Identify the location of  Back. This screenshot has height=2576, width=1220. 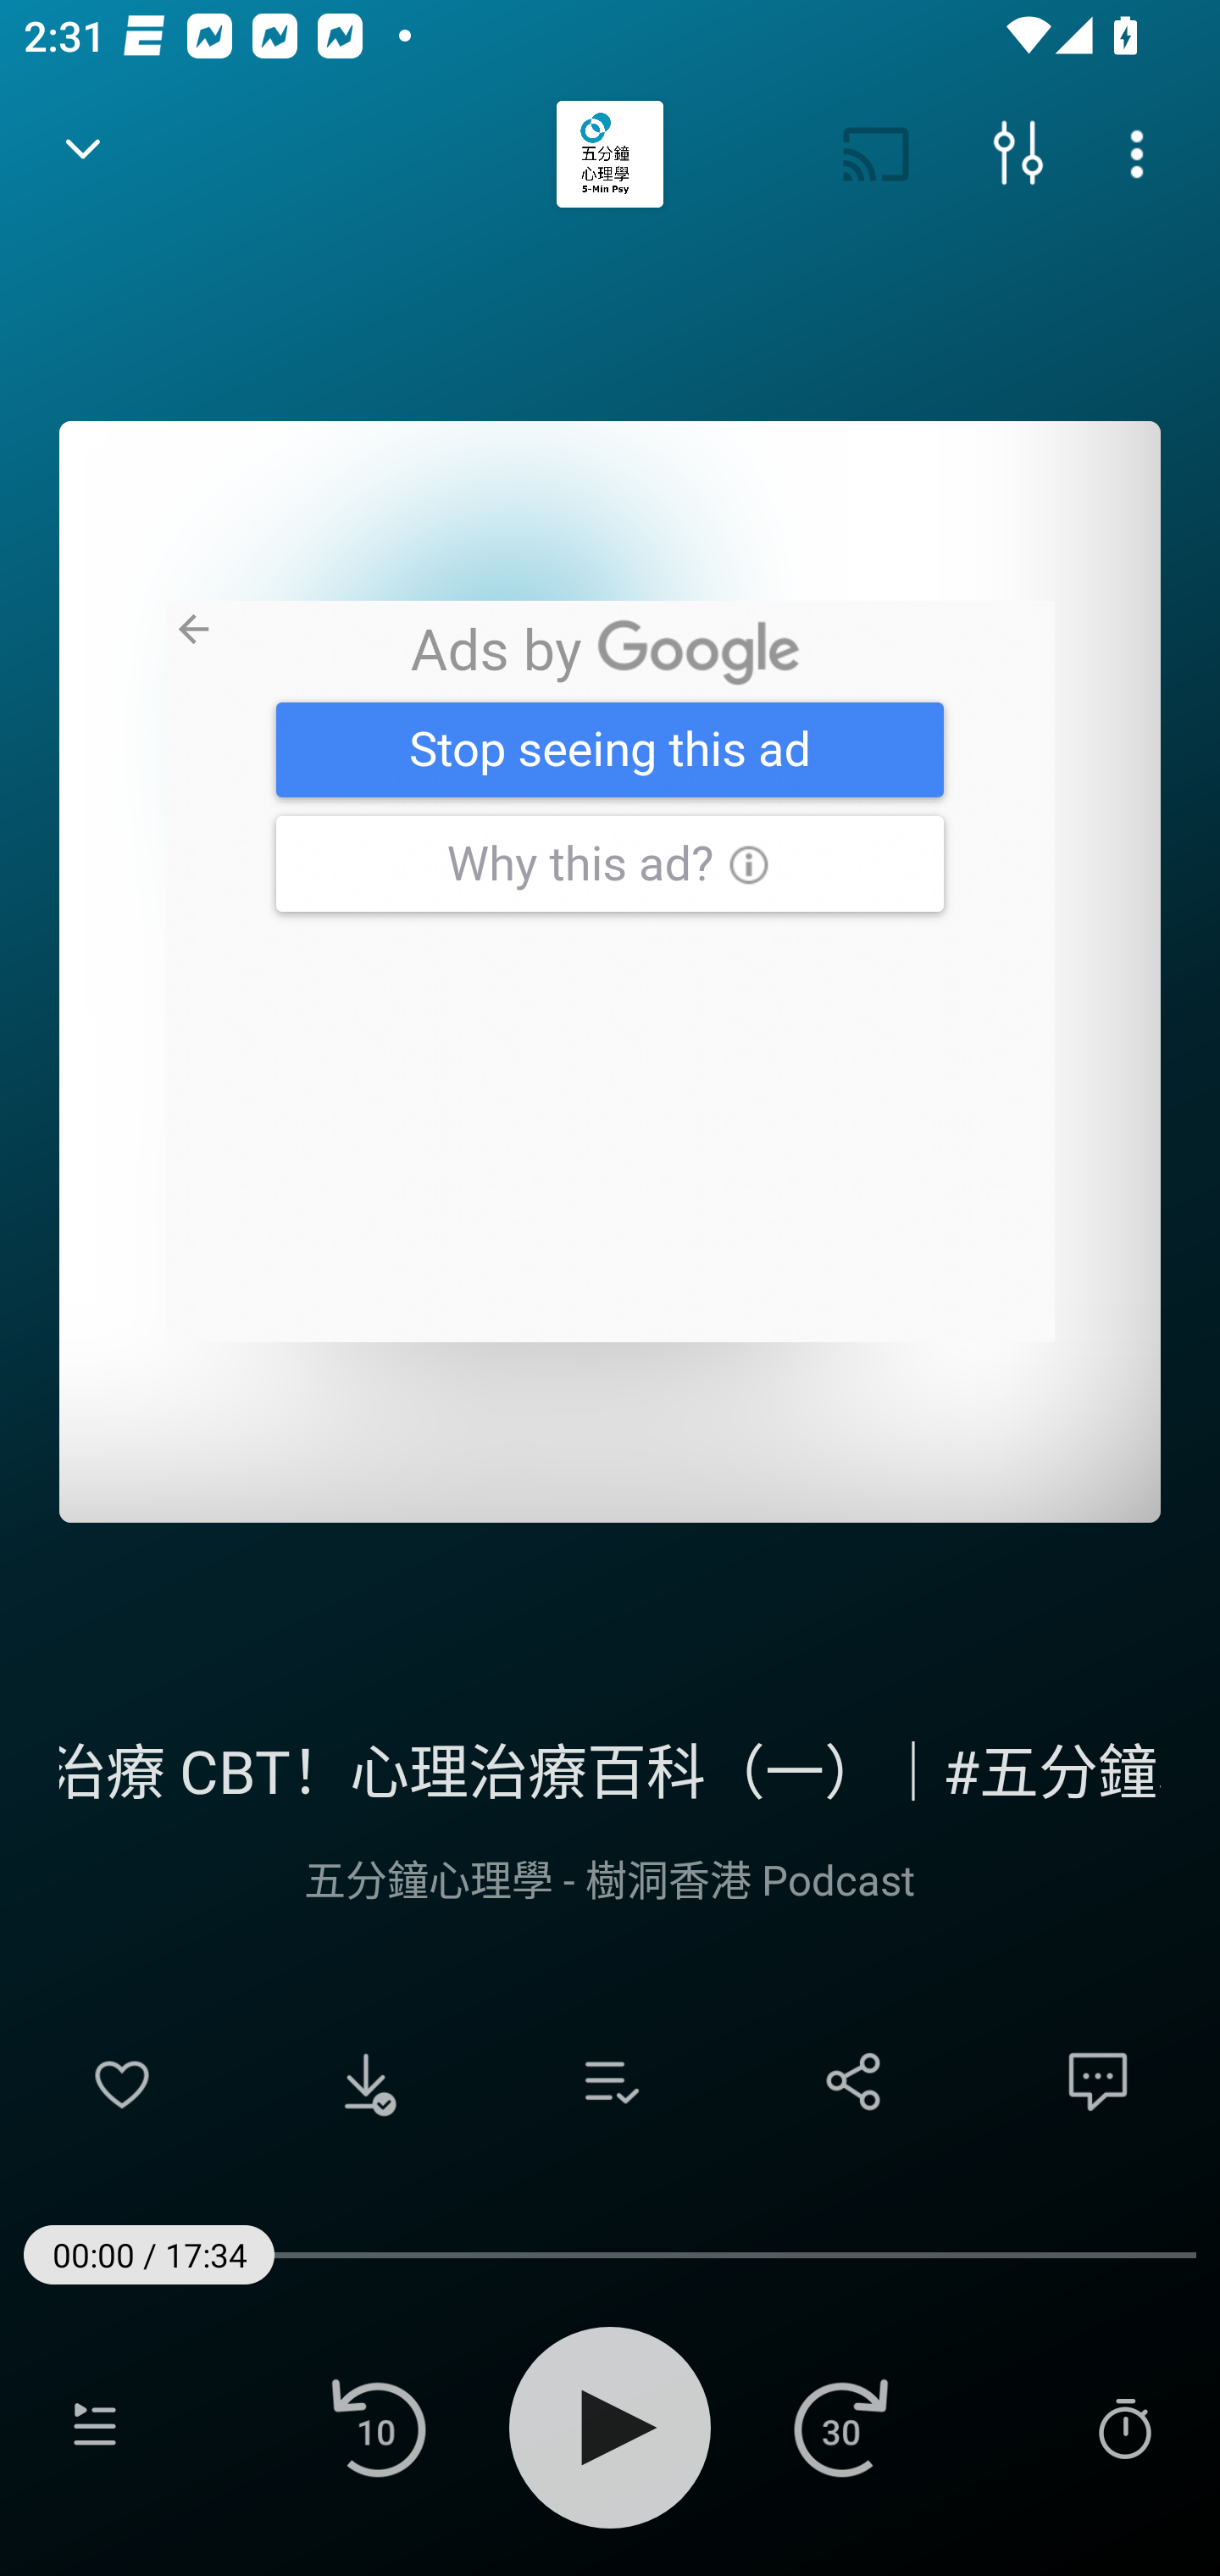
(83, 154).